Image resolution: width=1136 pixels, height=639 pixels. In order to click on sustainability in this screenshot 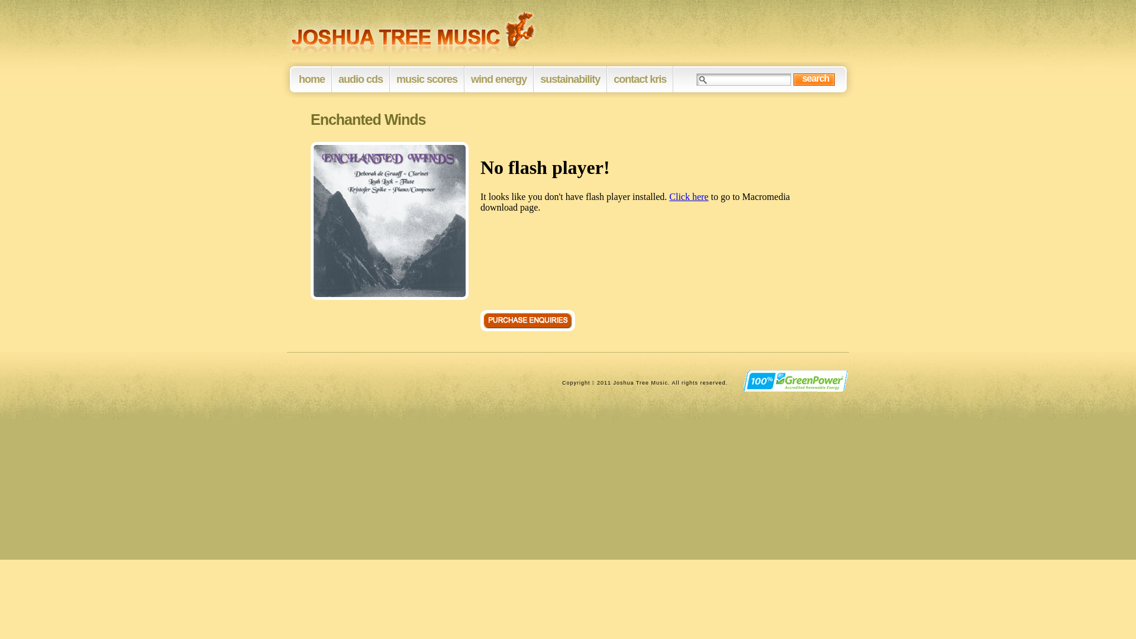, I will do `click(571, 79)`.